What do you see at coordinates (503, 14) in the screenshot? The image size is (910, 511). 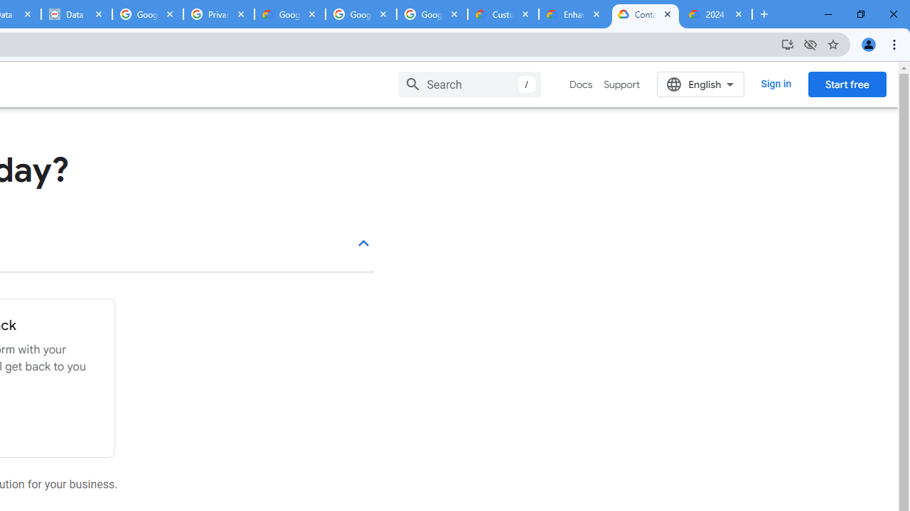 I see `Customer Care | Google Cloud` at bounding box center [503, 14].